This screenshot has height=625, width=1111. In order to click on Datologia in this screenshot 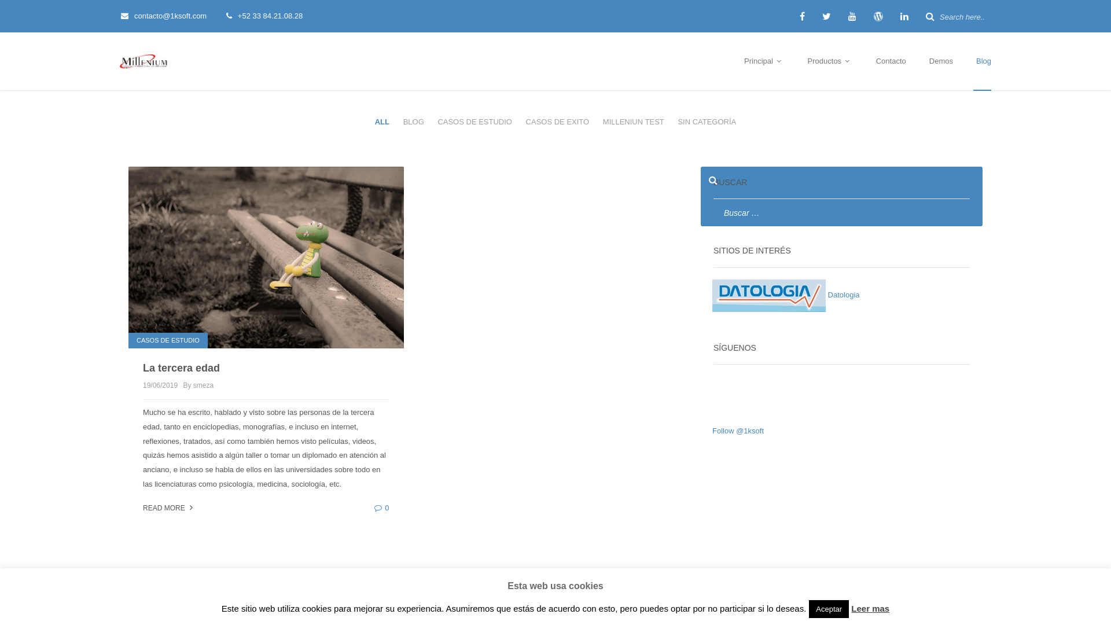, I will do `click(786, 295)`.